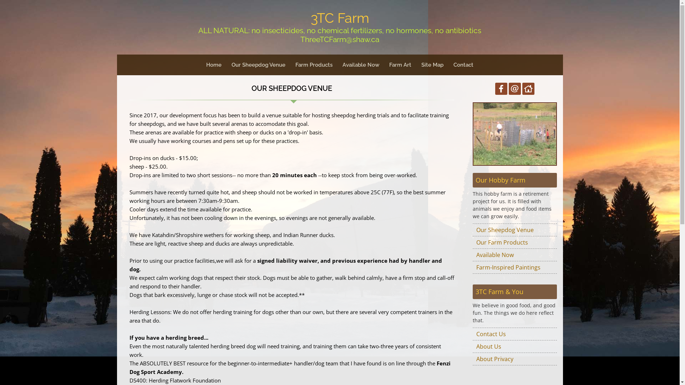 The image size is (685, 385). Describe the element at coordinates (214, 65) in the screenshot. I see `Home` at that location.